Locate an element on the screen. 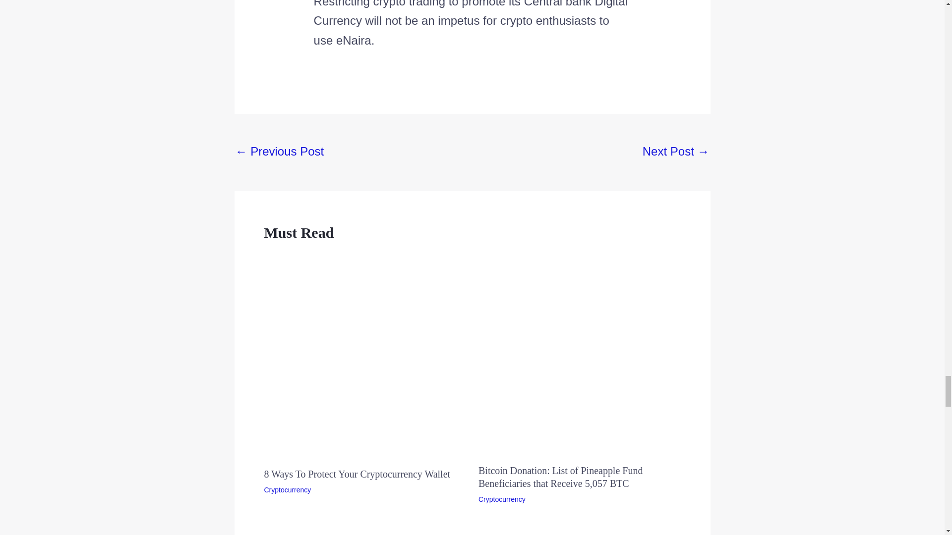  Cryptocurrency is located at coordinates (287, 489).